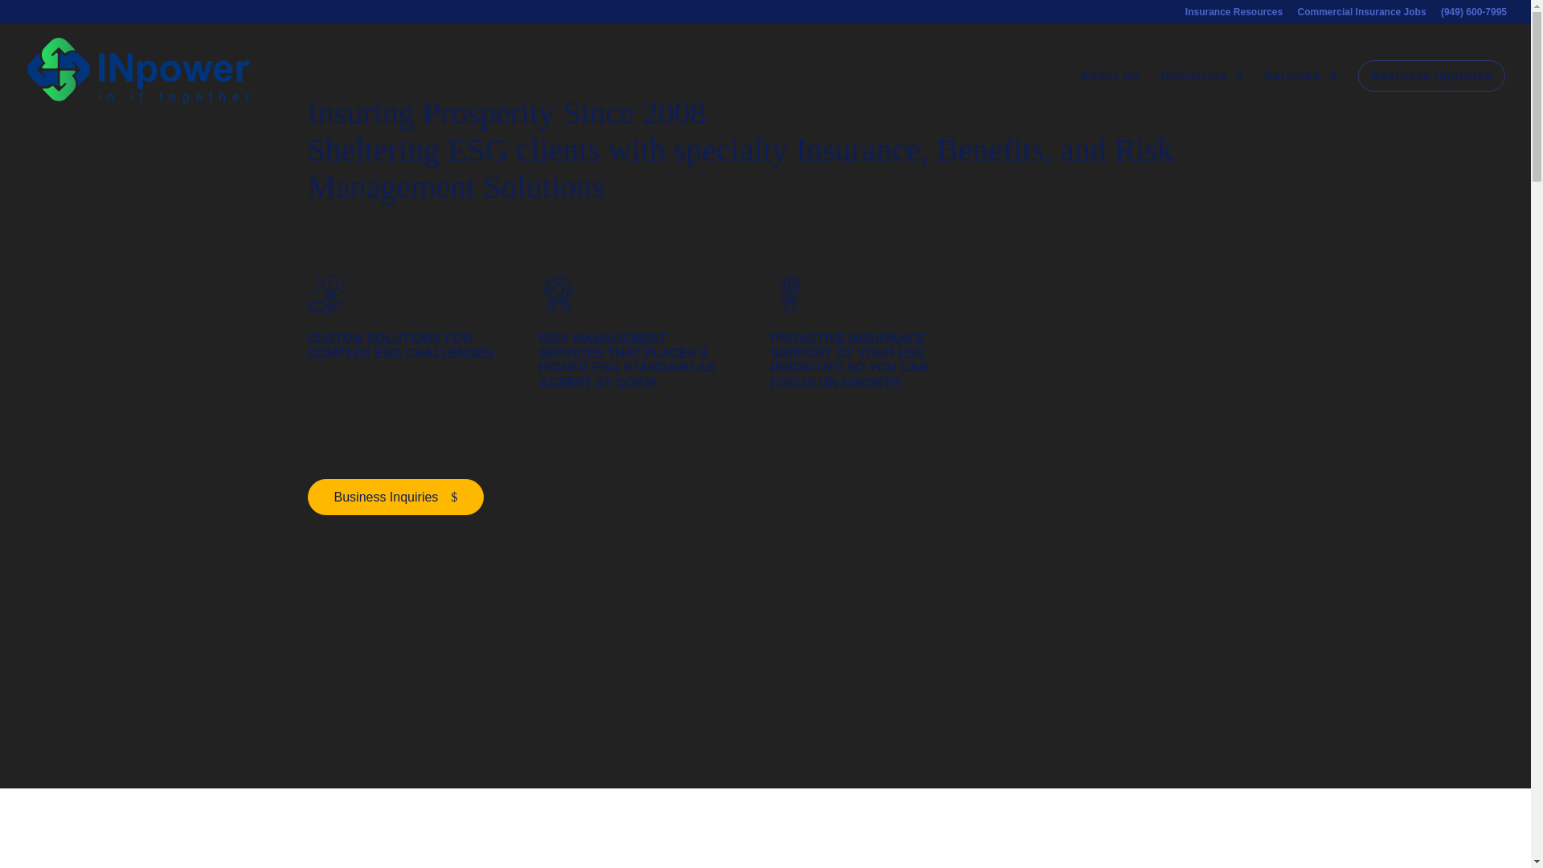 The height and width of the screenshot is (868, 1543). Describe the element at coordinates (1233, 15) in the screenshot. I see `Insurance Resources` at that location.